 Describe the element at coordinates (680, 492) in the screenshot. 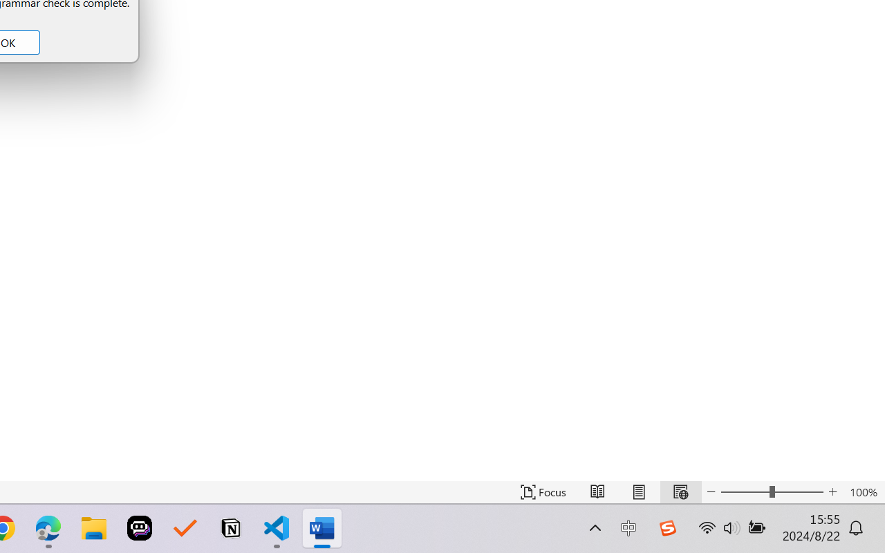

I see `Web Layout` at that location.